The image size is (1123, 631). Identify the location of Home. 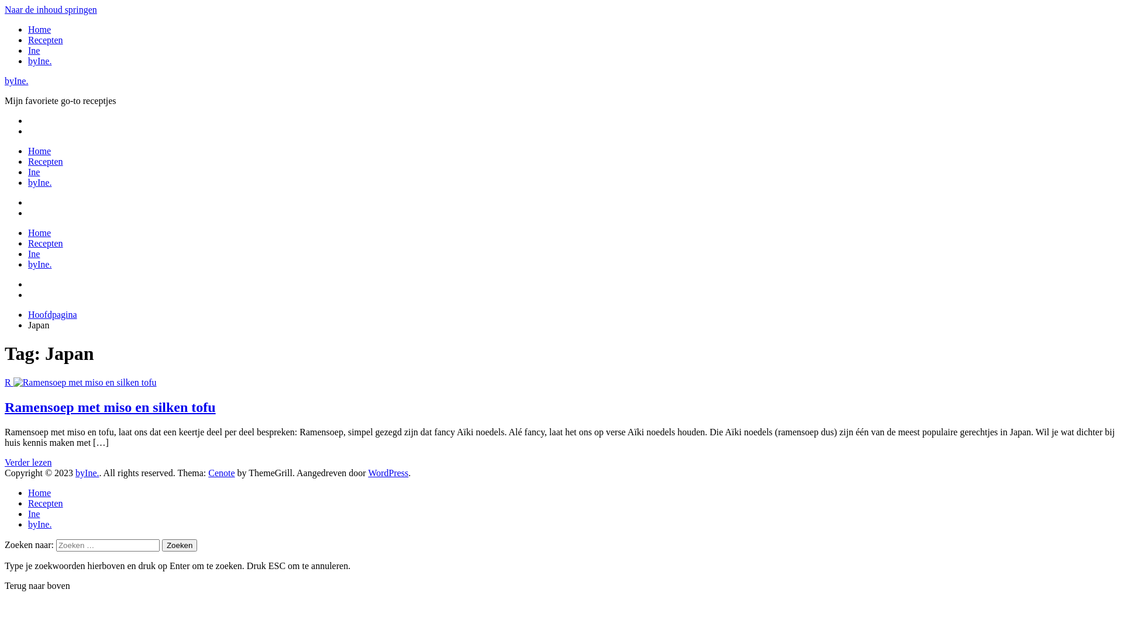
(40, 233).